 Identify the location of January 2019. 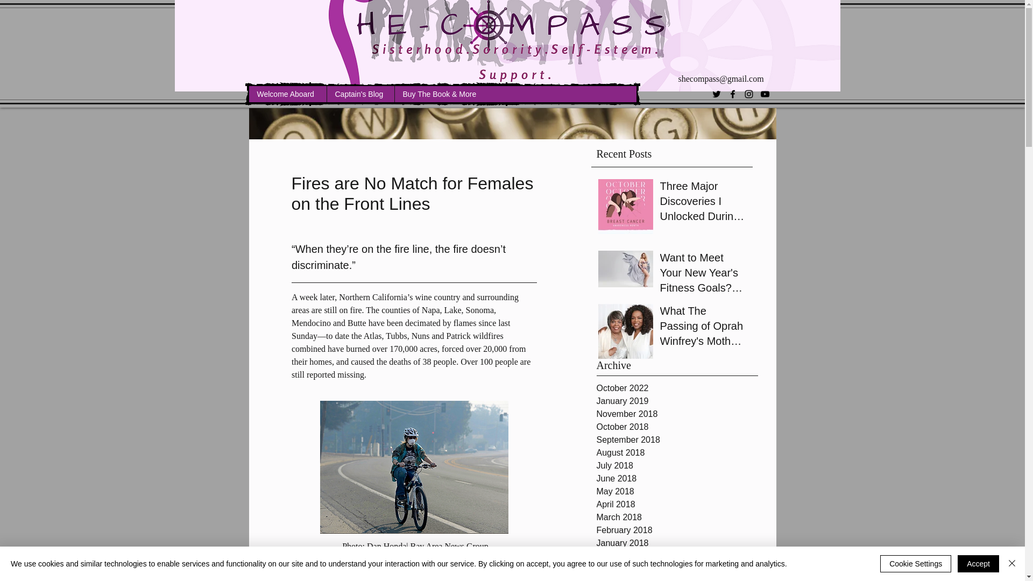
(676, 401).